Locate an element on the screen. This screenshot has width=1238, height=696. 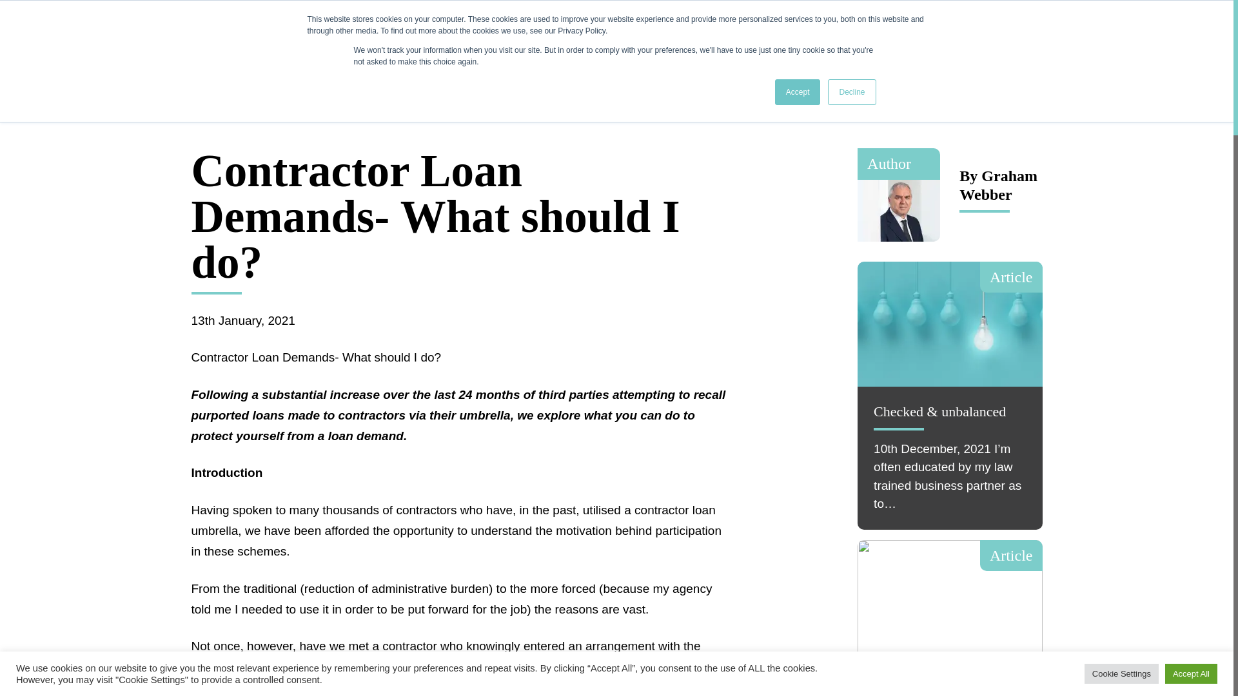
Crypto Tax- What can we learn from the US? is located at coordinates (950, 689).